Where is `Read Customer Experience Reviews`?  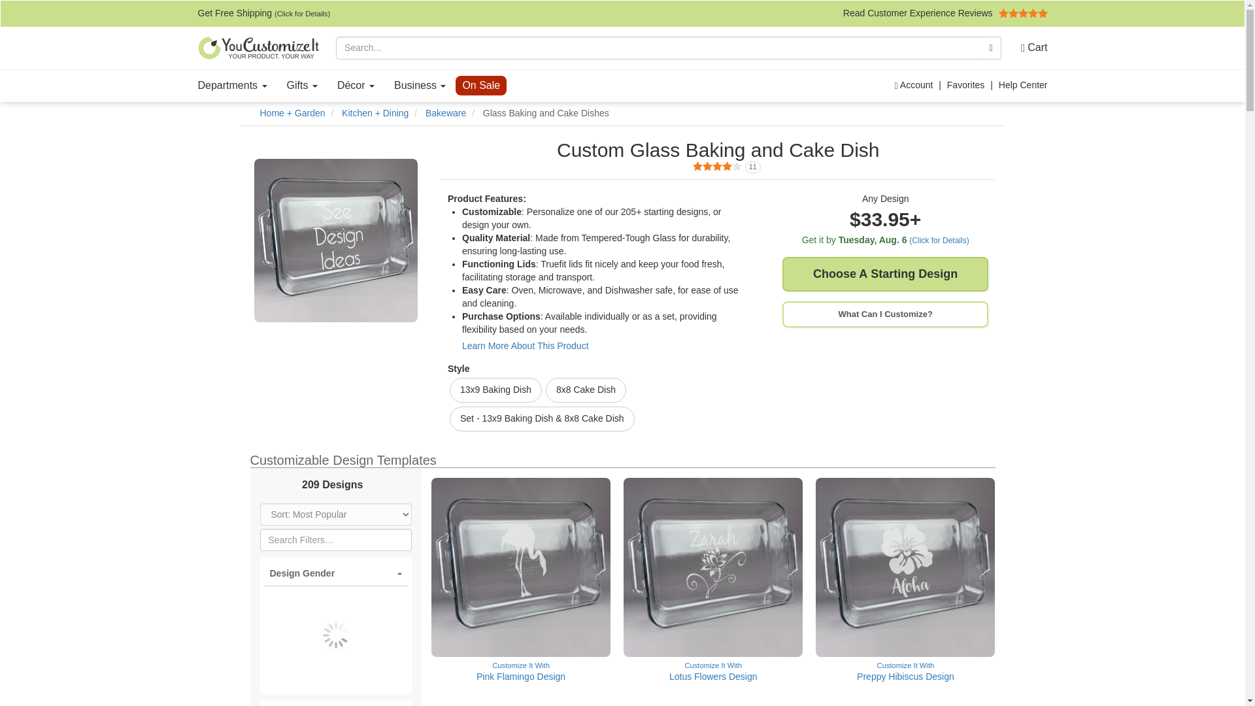
Read Customer Experience Reviews is located at coordinates (525, 345).